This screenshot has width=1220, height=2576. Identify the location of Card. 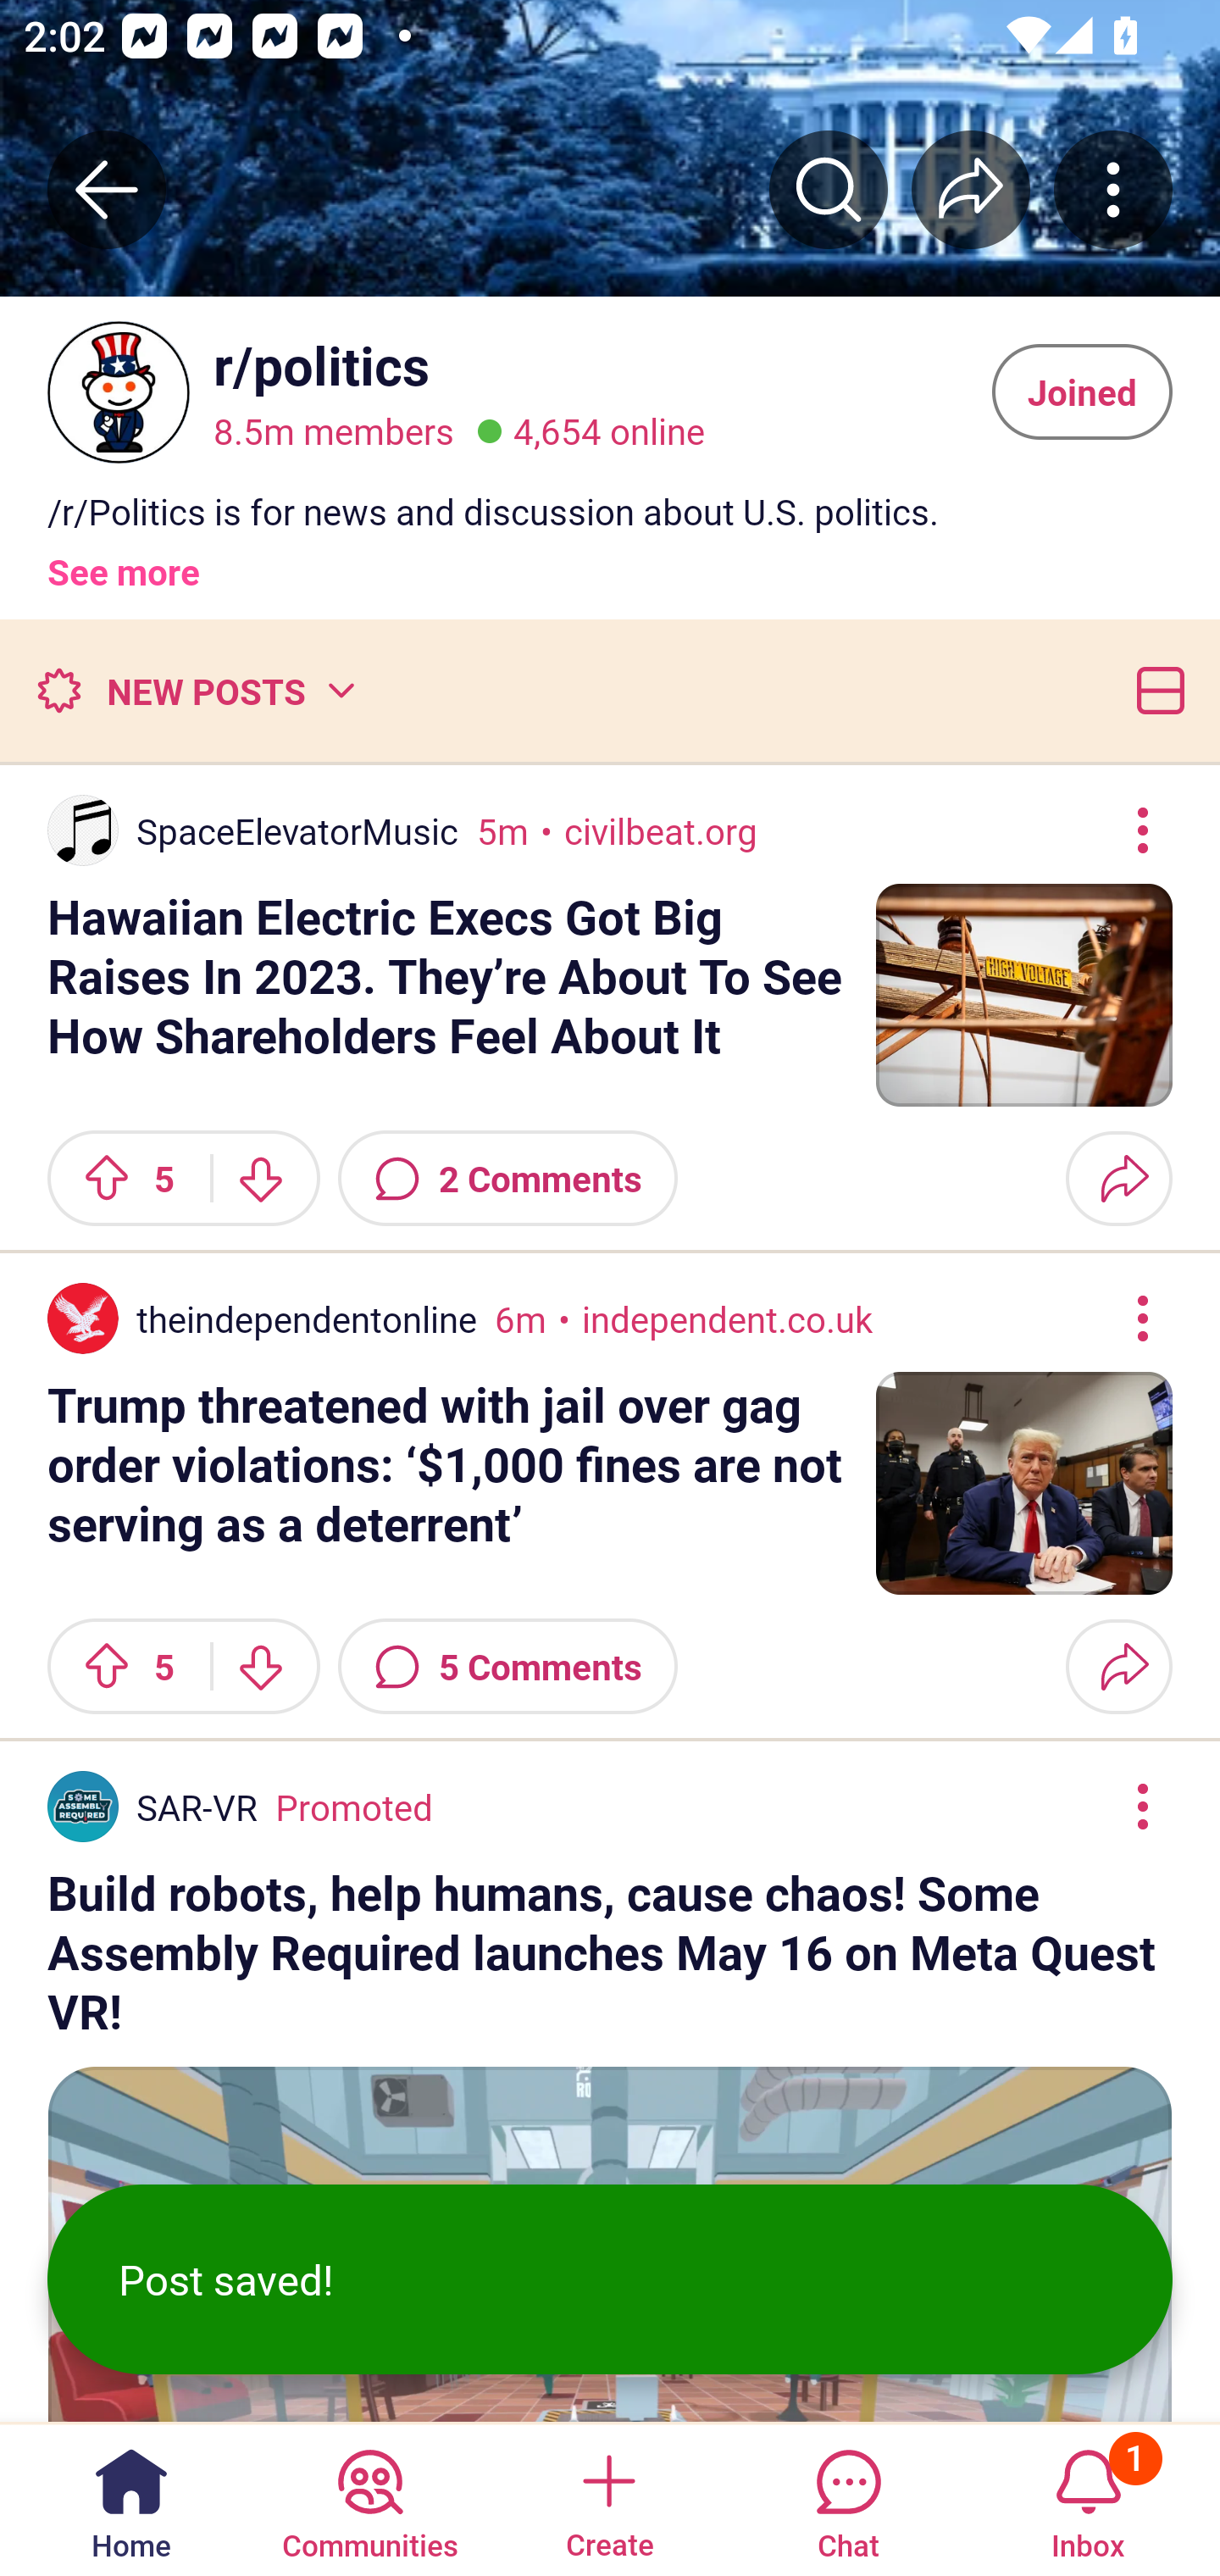
(1154, 690).